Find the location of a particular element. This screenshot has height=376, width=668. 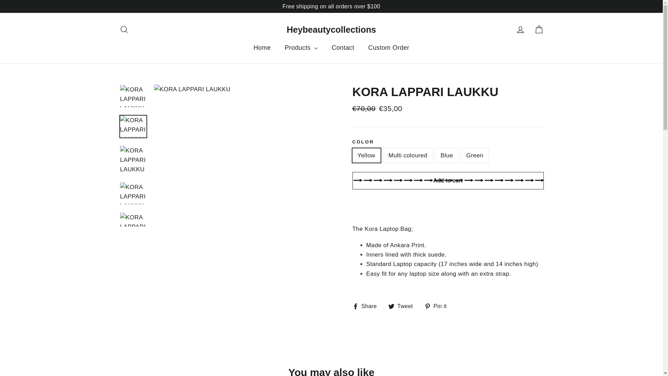

Contact is located at coordinates (343, 48).